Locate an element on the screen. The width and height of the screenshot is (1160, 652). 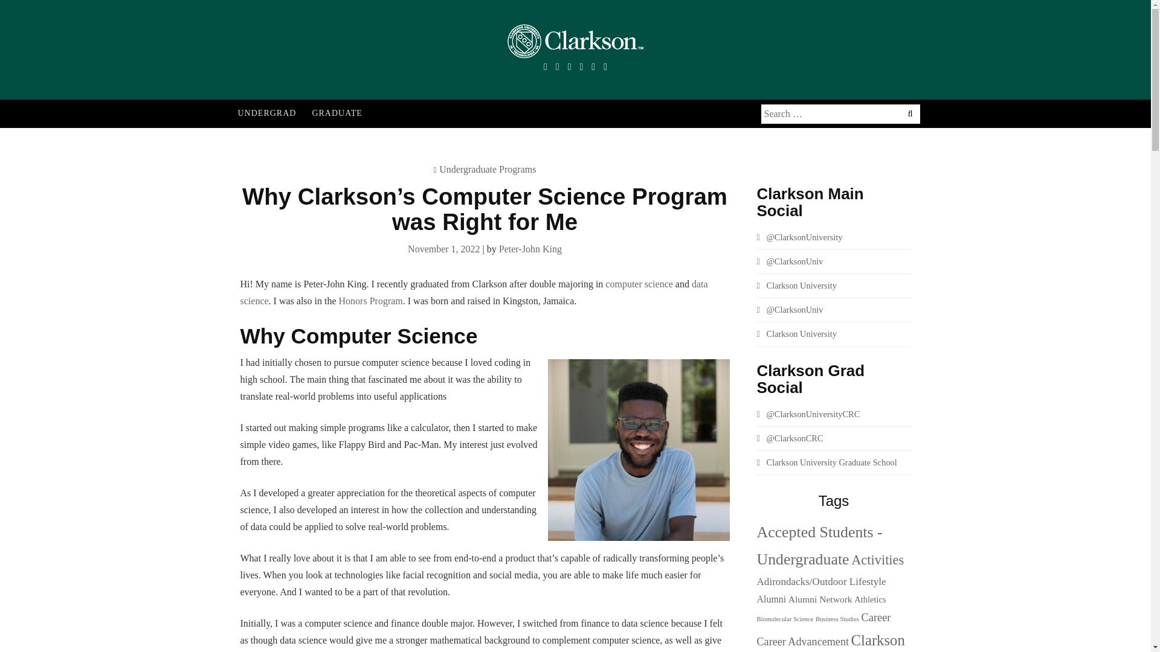
Honors Program is located at coordinates (370, 301).